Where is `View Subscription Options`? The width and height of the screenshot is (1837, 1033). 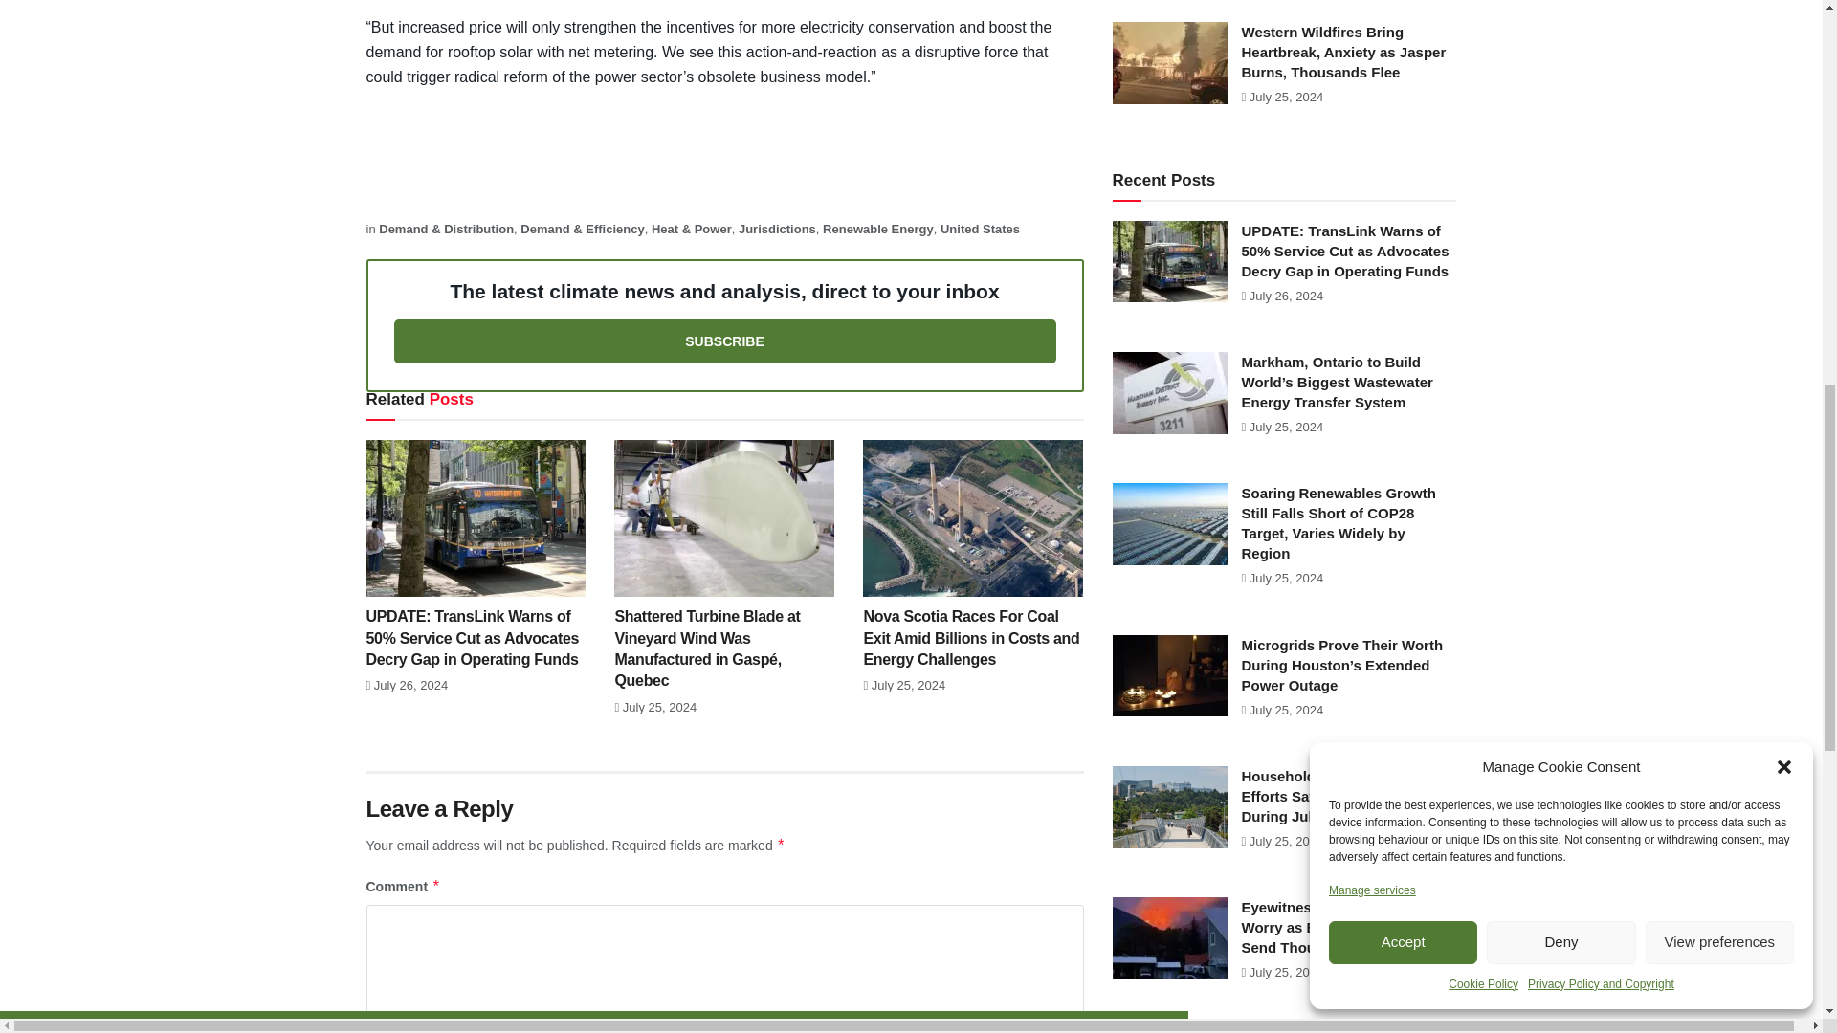 View Subscription Options is located at coordinates (725, 341).